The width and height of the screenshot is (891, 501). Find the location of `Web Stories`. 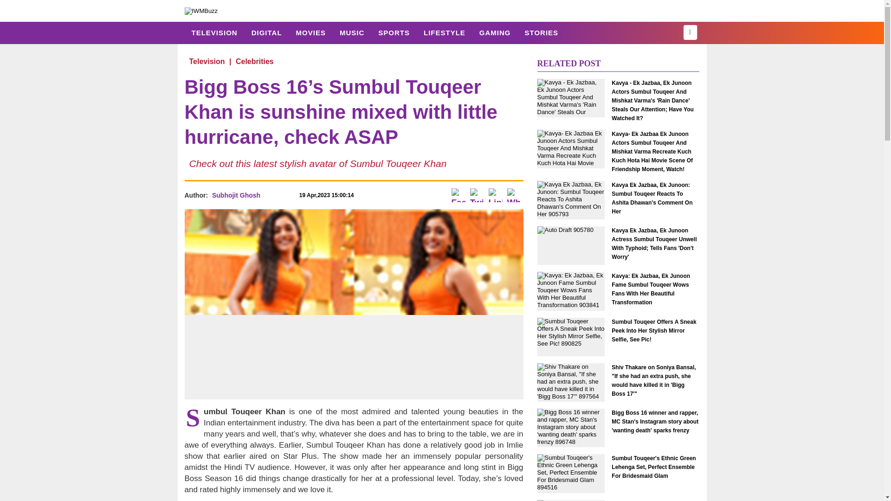

Web Stories is located at coordinates (541, 32).